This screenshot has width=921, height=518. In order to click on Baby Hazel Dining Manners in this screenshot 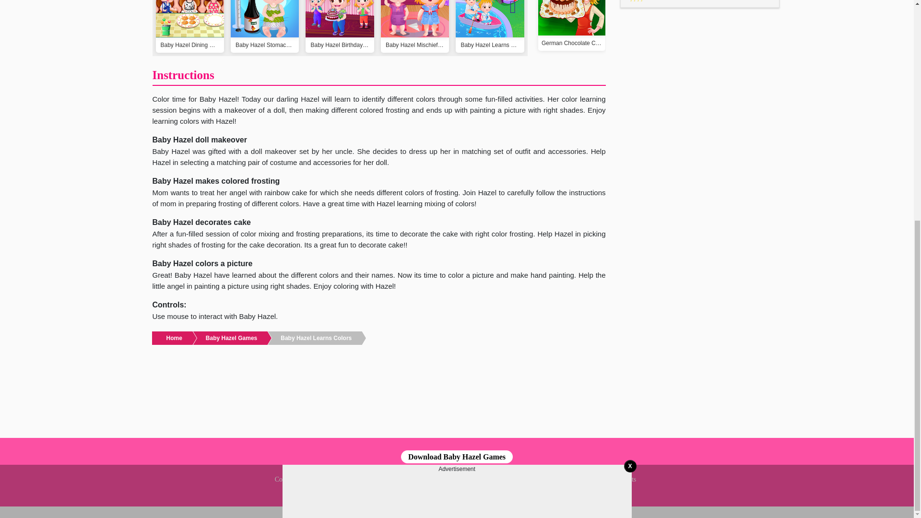, I will do `click(189, 26)`.